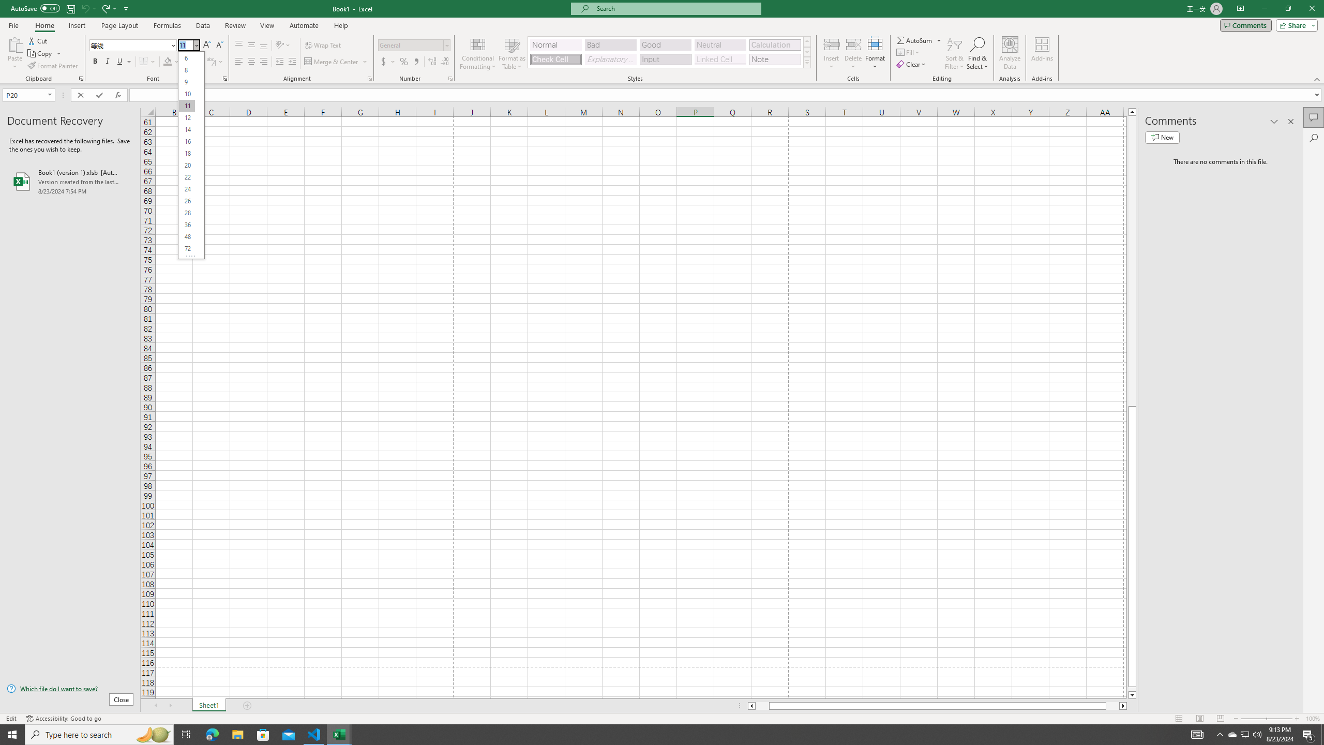 This screenshot has height=745, width=1324. I want to click on 22, so click(186, 177).